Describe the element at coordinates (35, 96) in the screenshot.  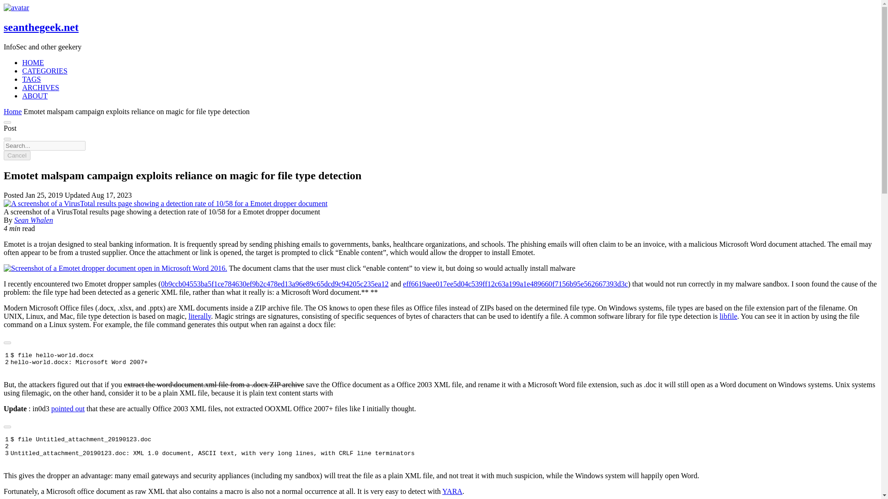
I see `ABOUT` at that location.